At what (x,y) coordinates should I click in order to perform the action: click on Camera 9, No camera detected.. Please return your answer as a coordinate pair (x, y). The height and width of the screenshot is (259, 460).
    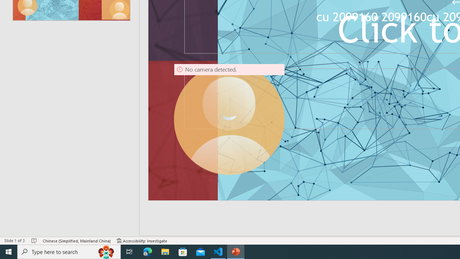
    Looking at the image, I should click on (229, 119).